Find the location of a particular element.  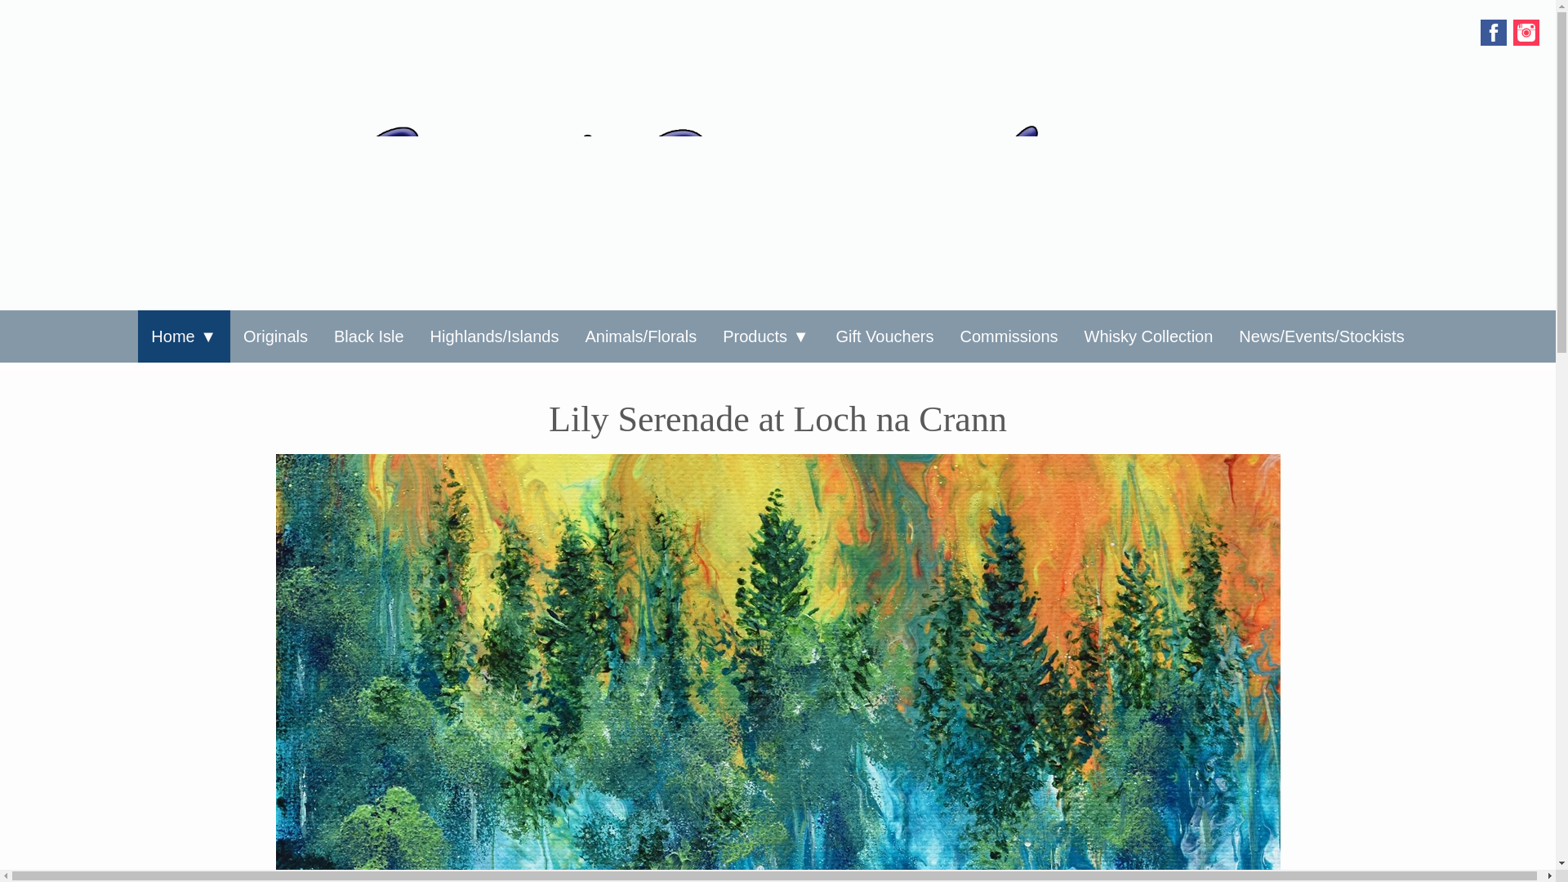

Facebook is located at coordinates (1493, 33).